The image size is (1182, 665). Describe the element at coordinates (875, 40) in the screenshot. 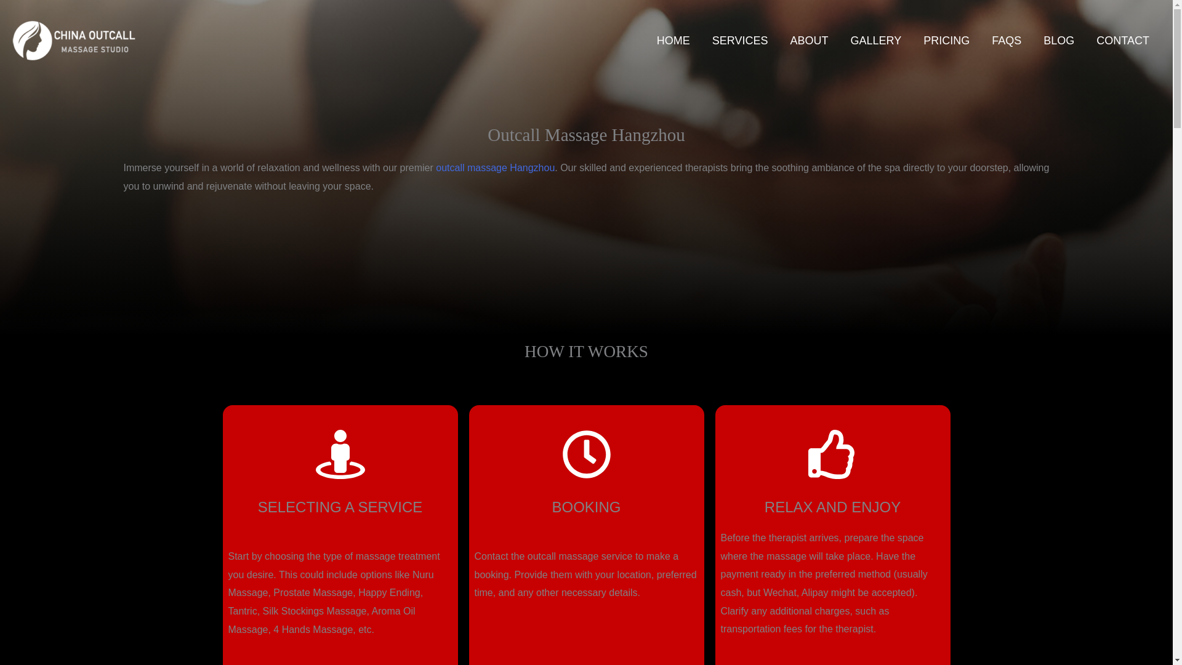

I see `GALLERY` at that location.